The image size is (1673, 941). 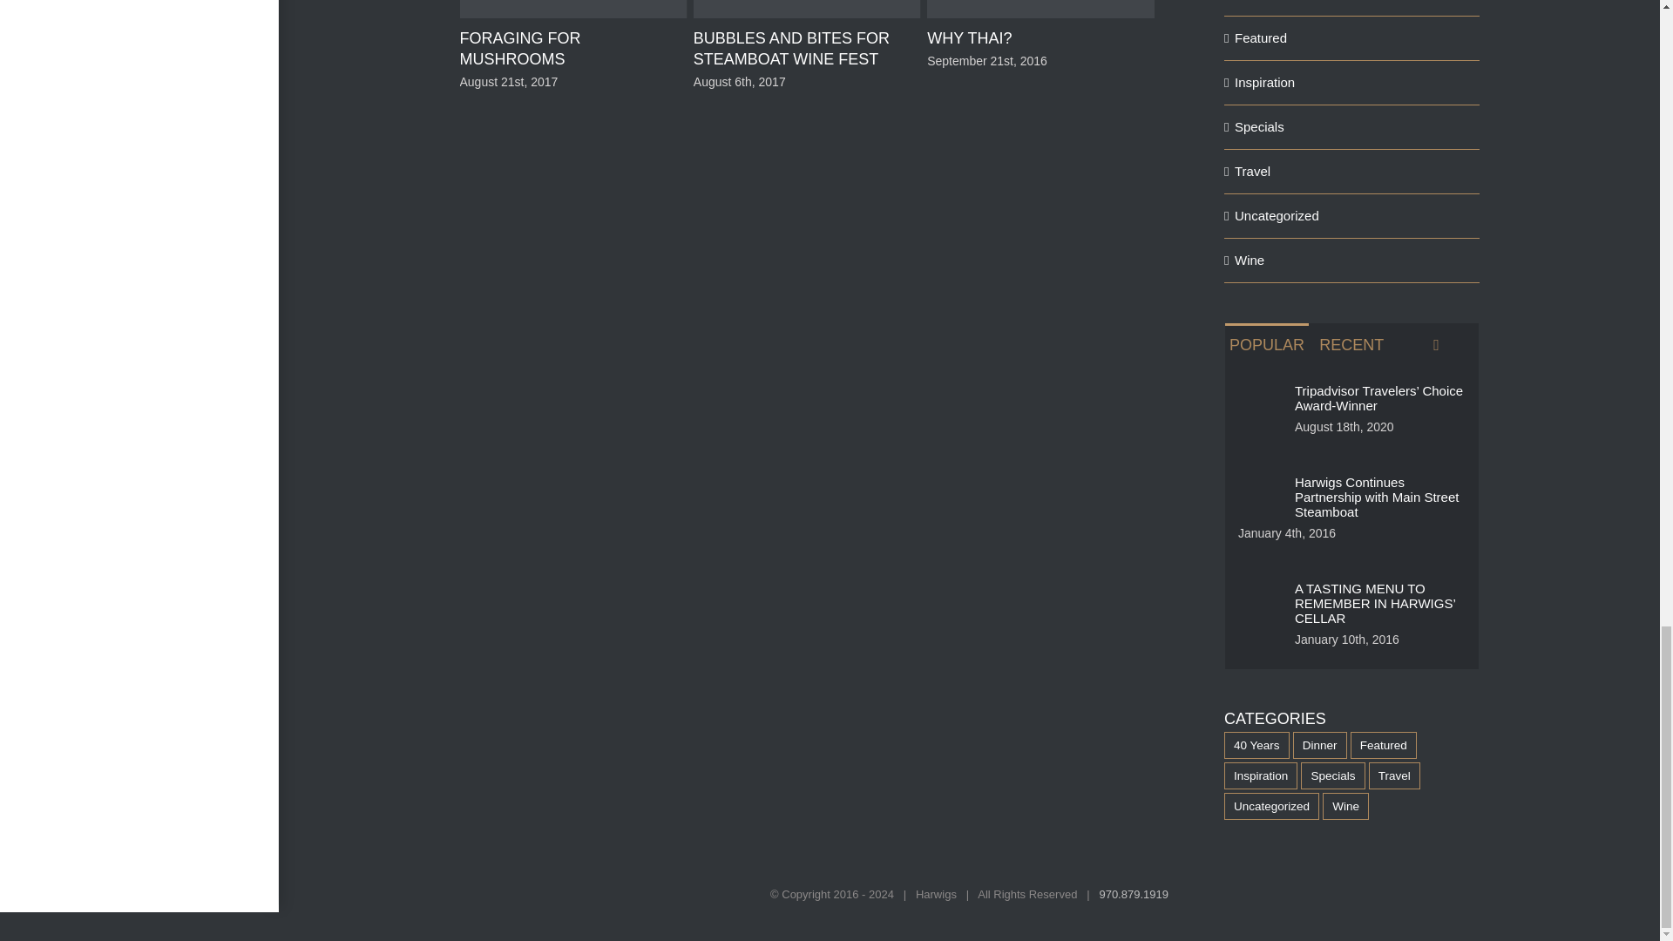 I want to click on Foraging for Mushrooms, so click(x=519, y=48).